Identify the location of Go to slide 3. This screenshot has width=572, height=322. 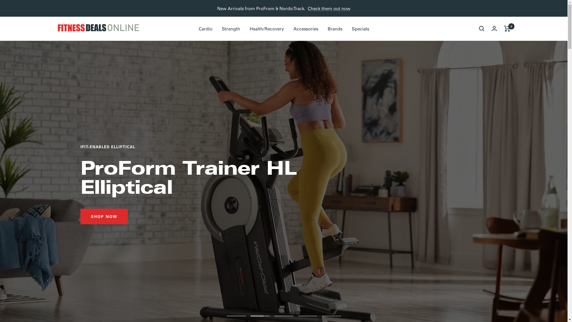
(284, 316).